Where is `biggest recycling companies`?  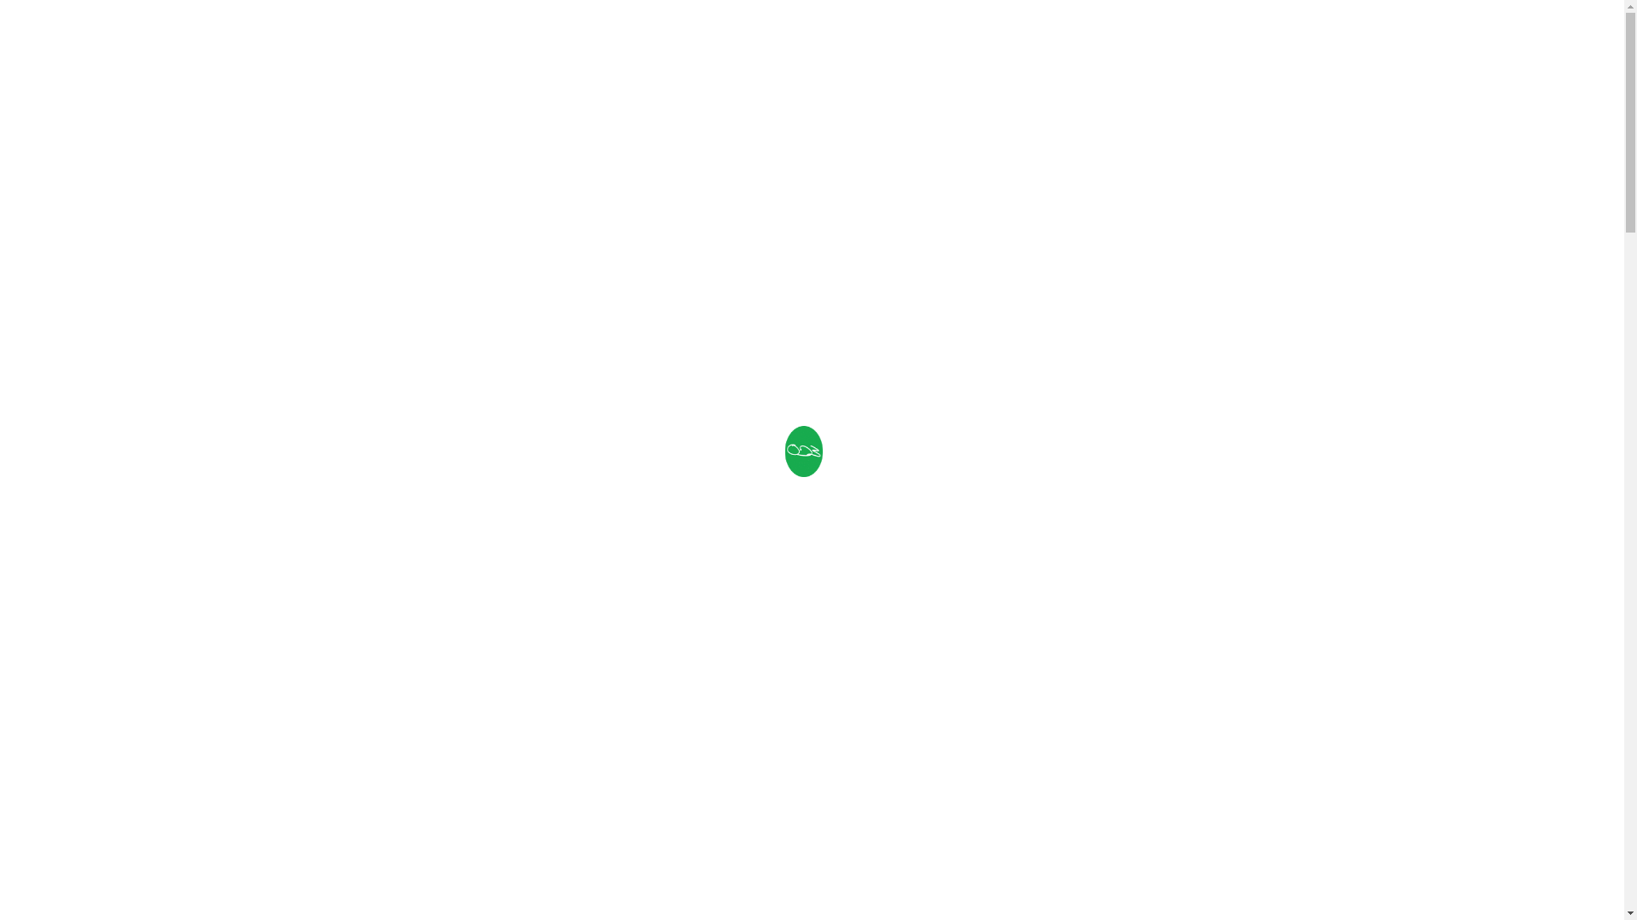
biggest recycling companies is located at coordinates (679, 627).